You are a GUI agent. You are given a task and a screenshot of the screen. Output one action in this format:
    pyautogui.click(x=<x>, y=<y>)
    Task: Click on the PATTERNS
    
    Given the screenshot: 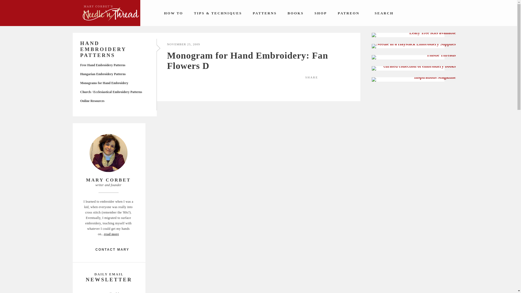 What is the action you would take?
    pyautogui.click(x=265, y=13)
    